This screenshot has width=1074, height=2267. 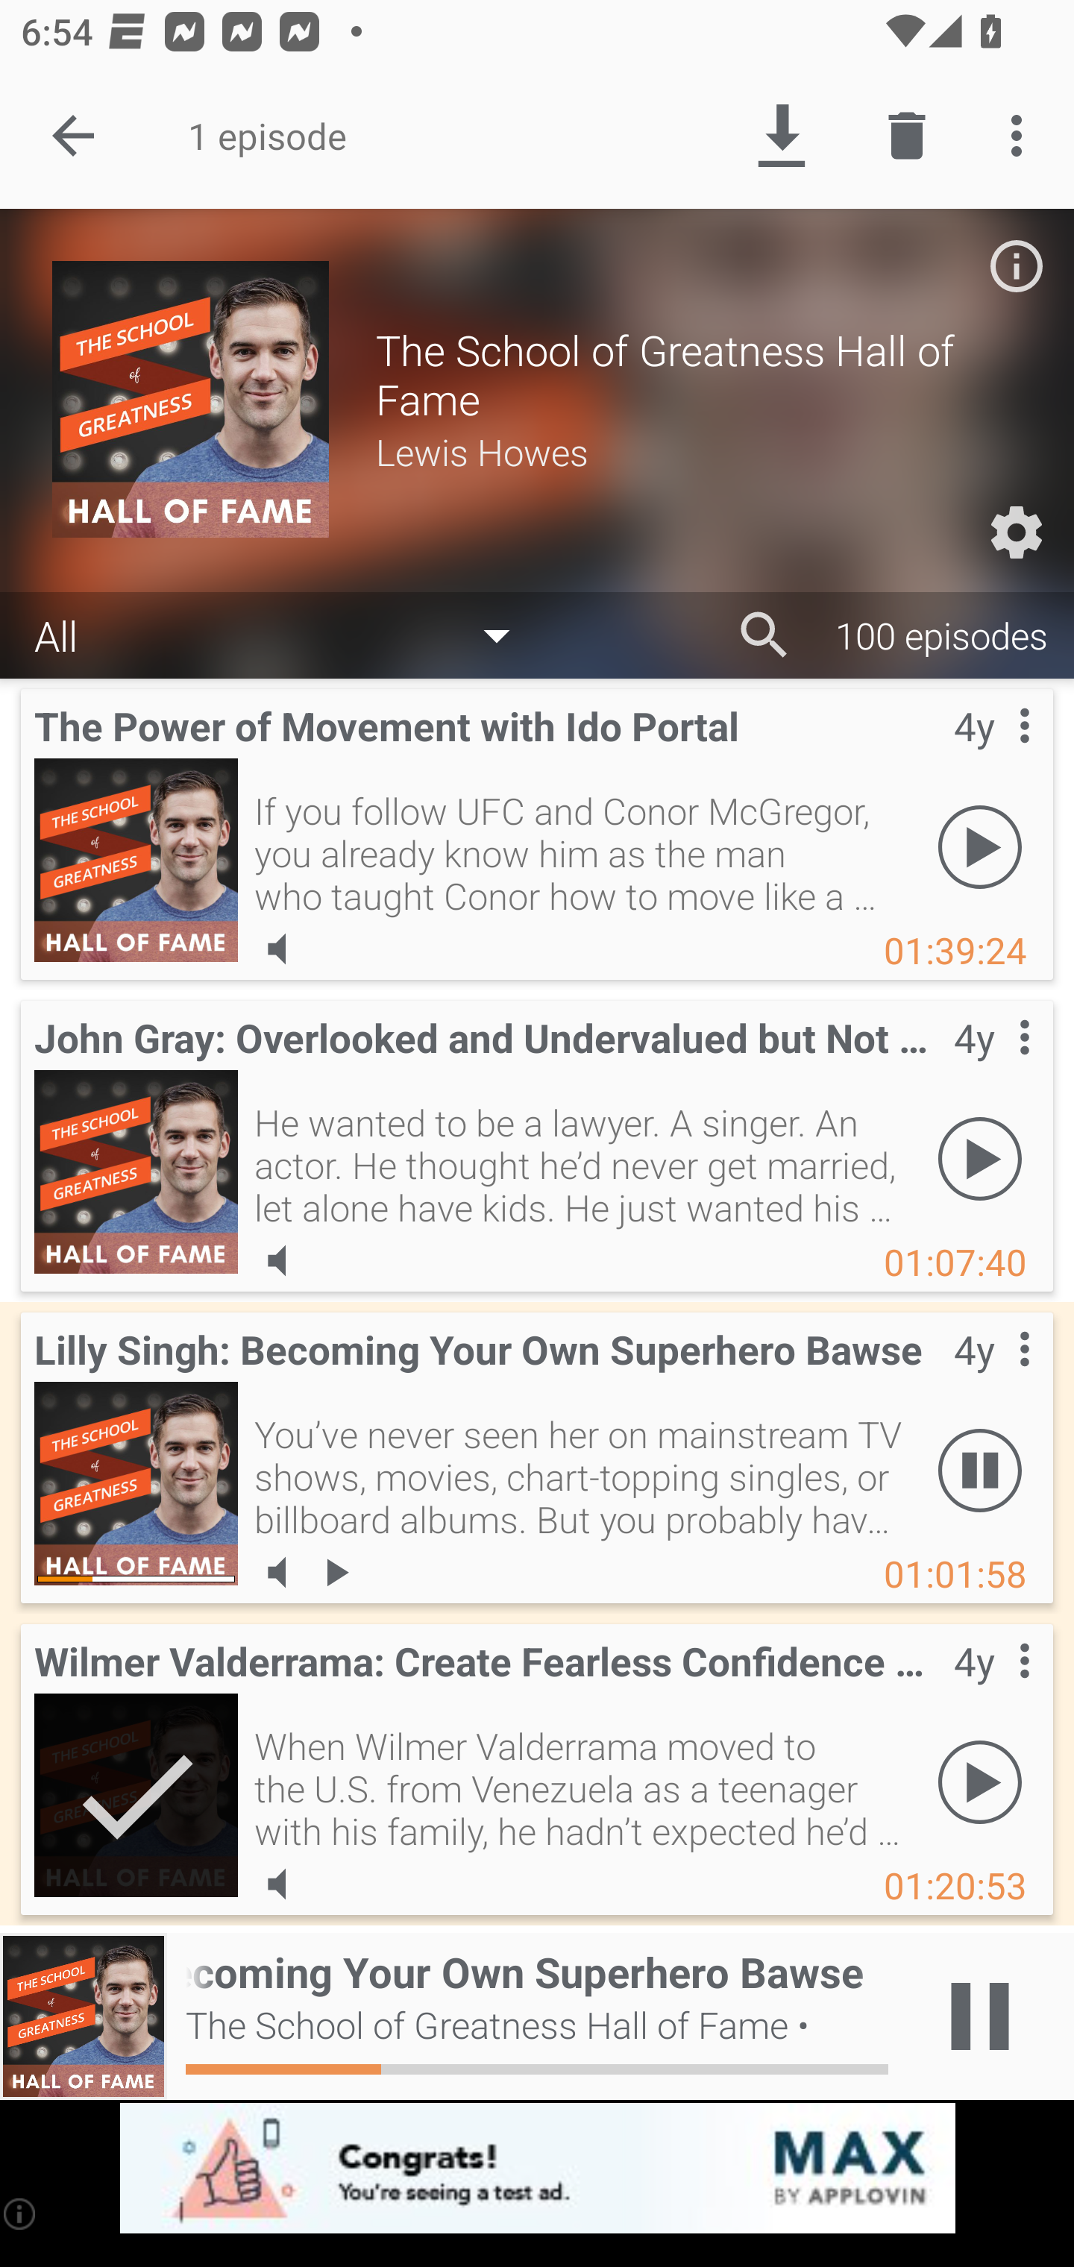 I want to click on app-monetization, so click(x=537, y=2169).